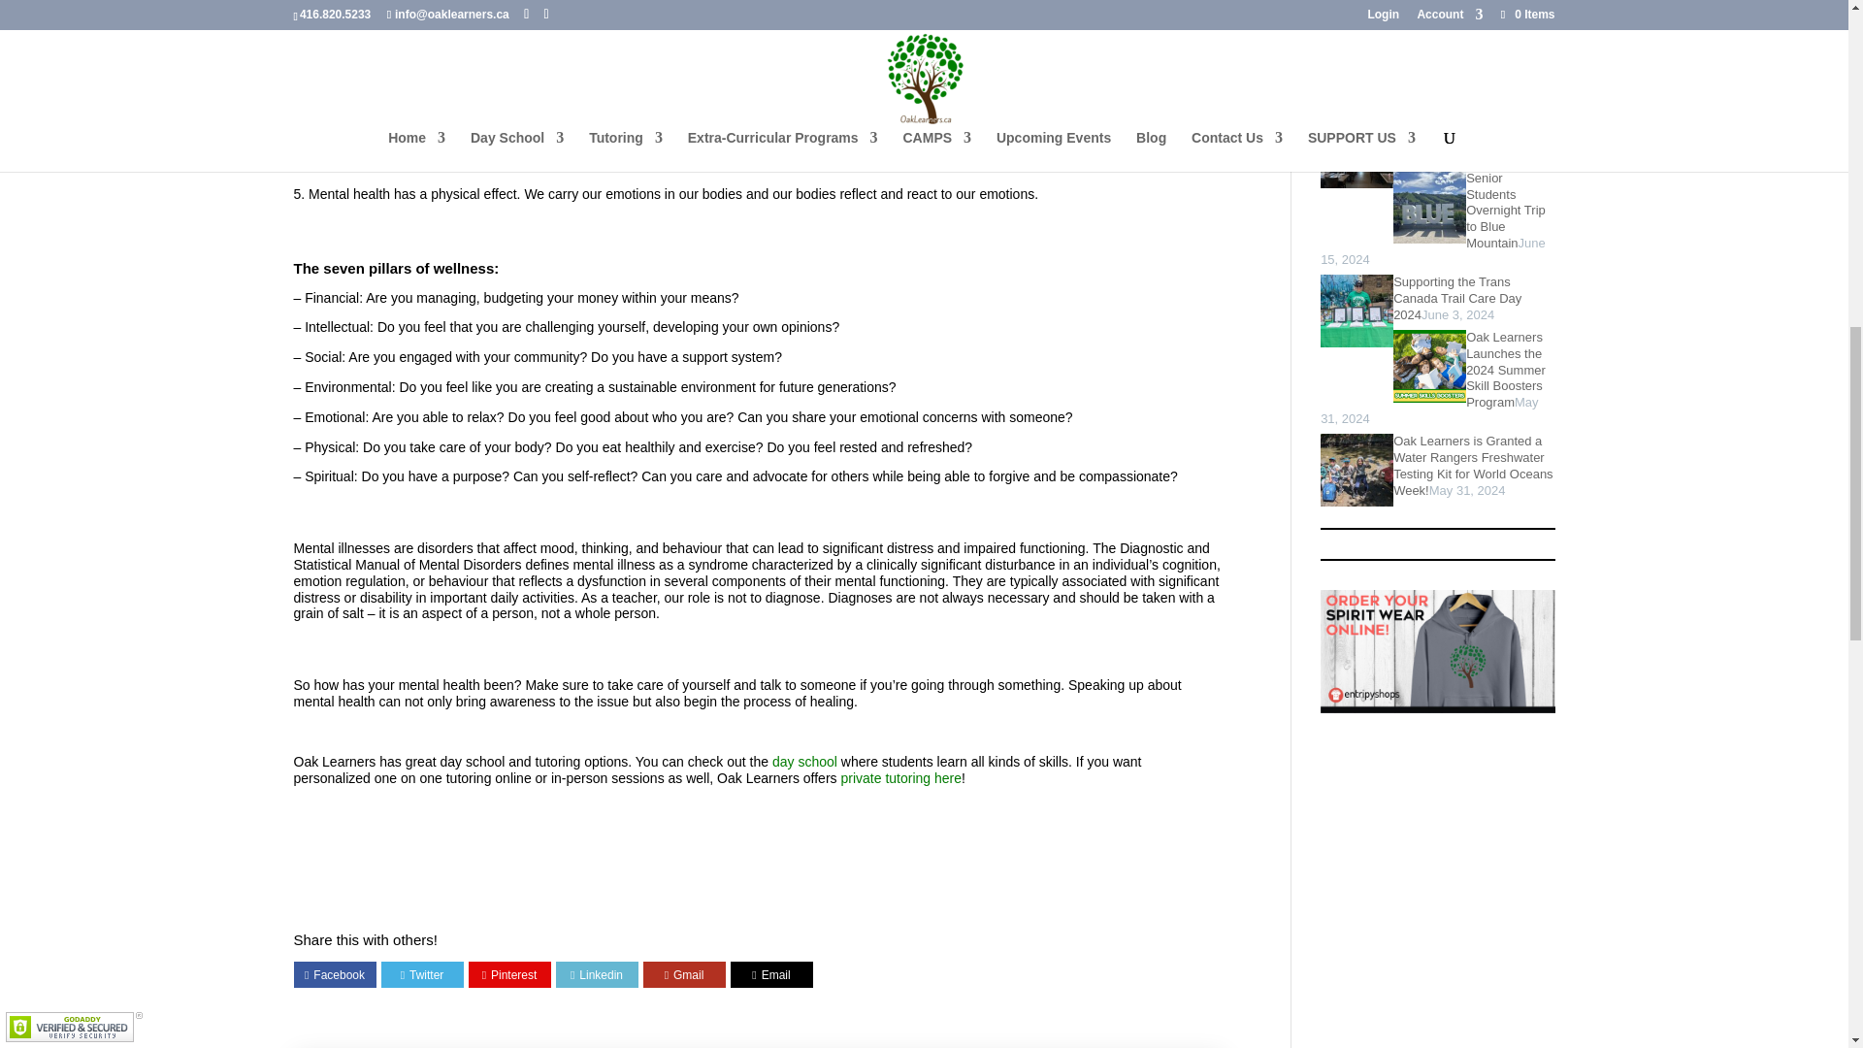 The height and width of the screenshot is (1048, 1863). Describe the element at coordinates (335, 974) in the screenshot. I see `Share on Facebook` at that location.